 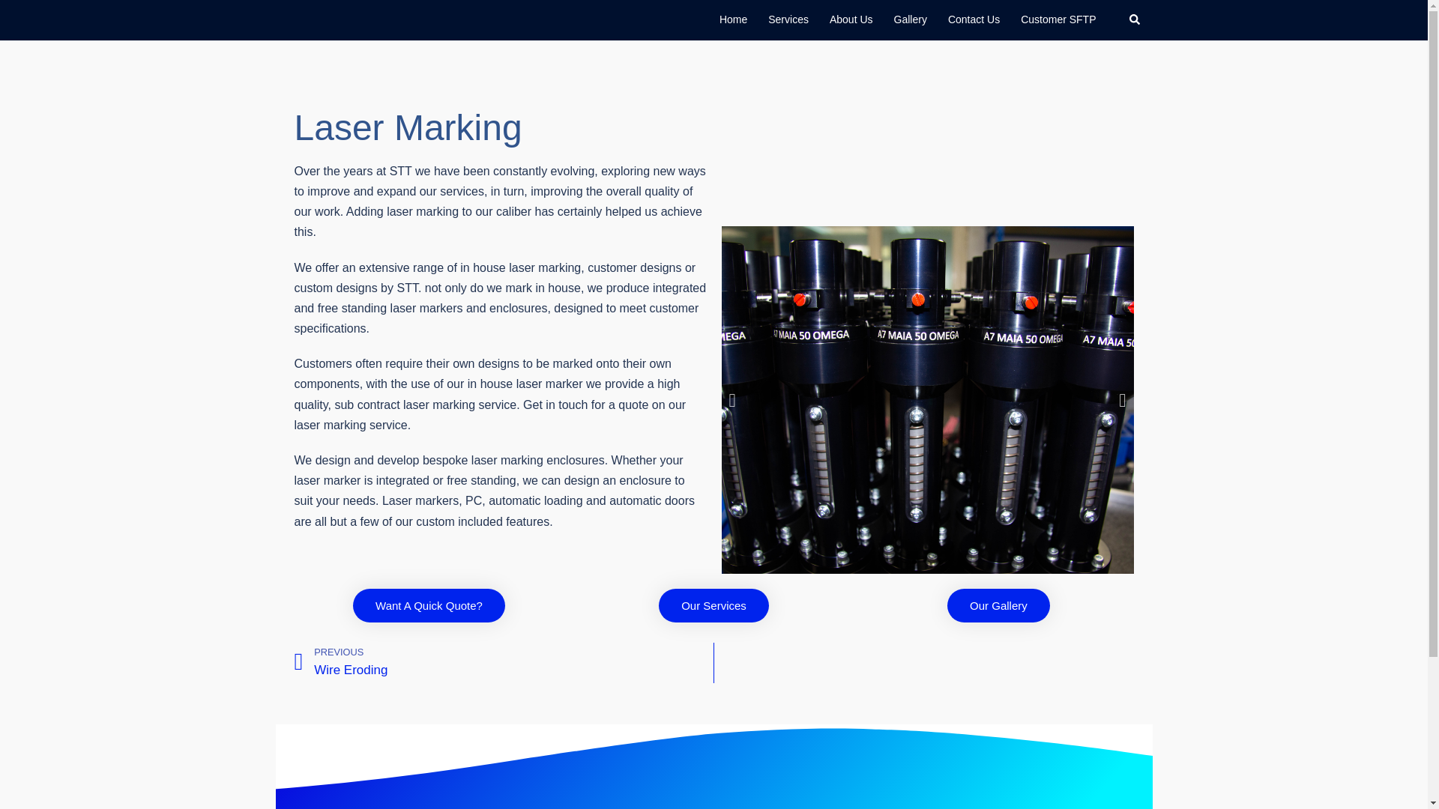 What do you see at coordinates (504, 662) in the screenshot?
I see `Customer SFTP` at bounding box center [504, 662].